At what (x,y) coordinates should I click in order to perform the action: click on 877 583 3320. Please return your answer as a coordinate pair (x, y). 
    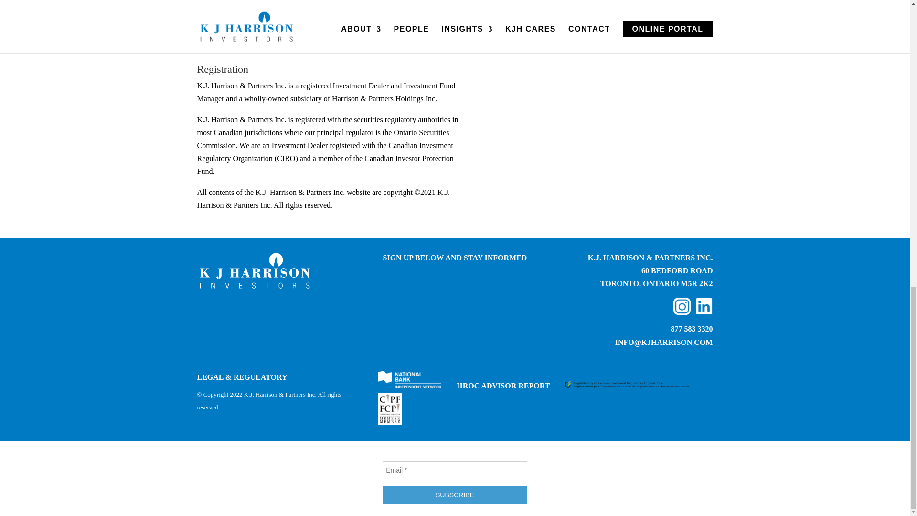
    Looking at the image, I should click on (691, 329).